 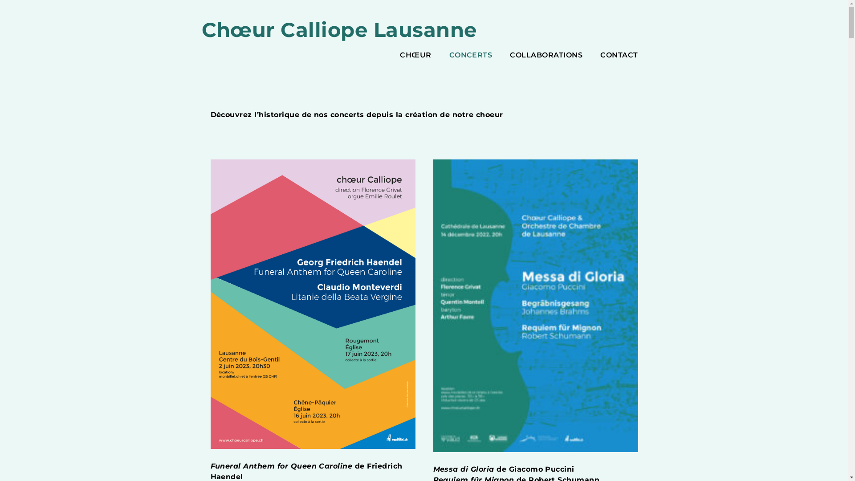 What do you see at coordinates (546, 55) in the screenshot?
I see `COLLABORATIONS` at bounding box center [546, 55].